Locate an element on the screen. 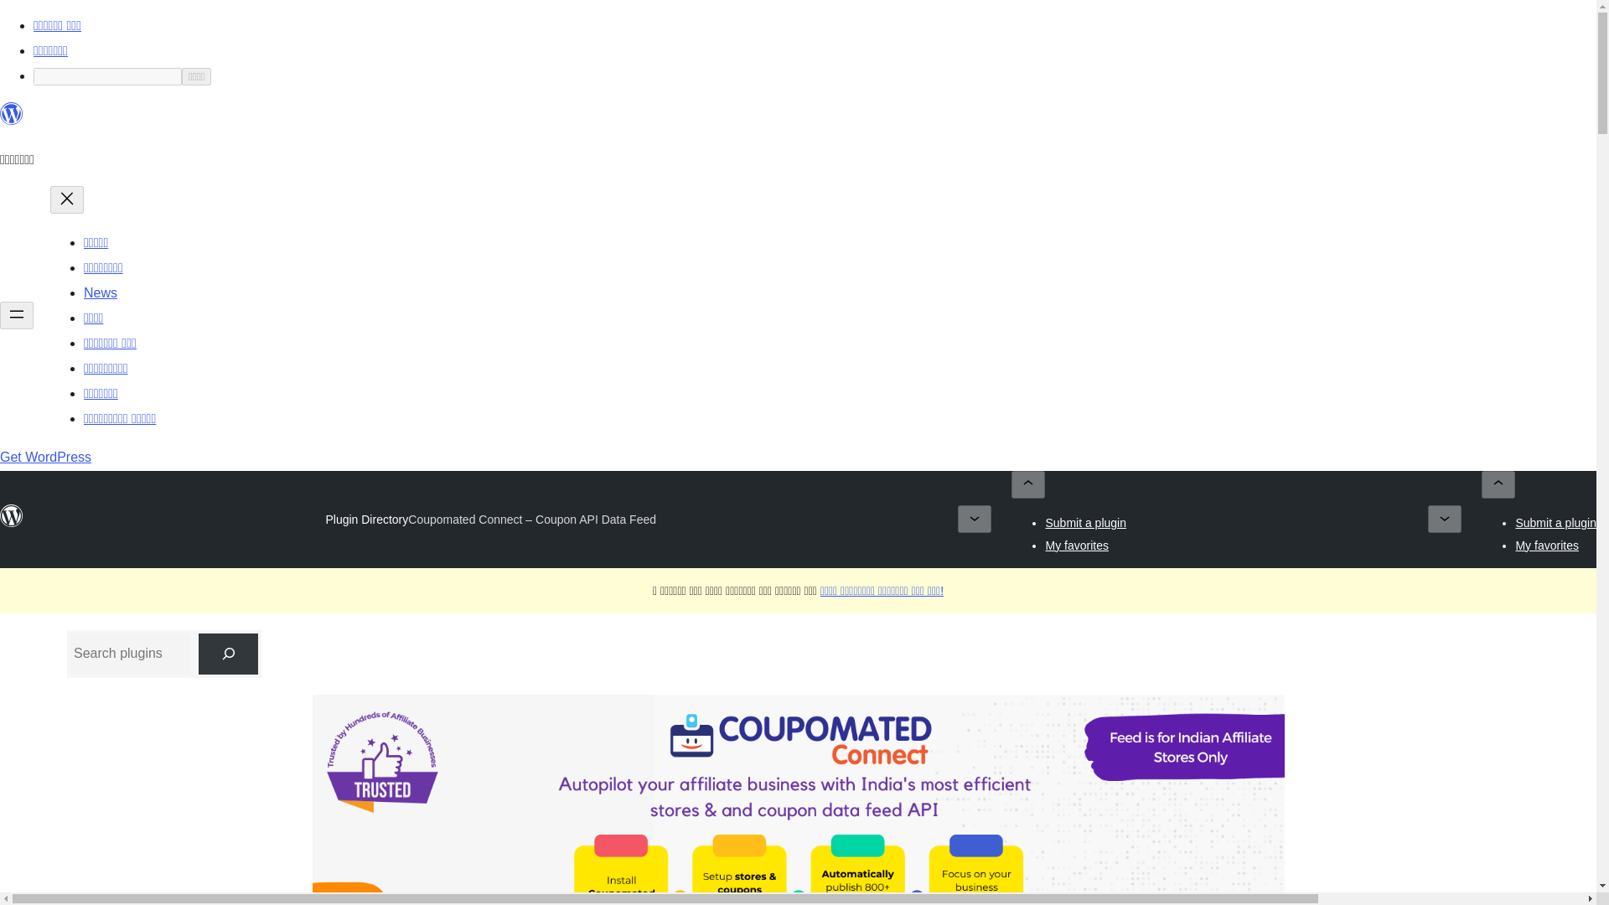 The height and width of the screenshot is (905, 1609). WordPress.org is located at coordinates (12, 523).